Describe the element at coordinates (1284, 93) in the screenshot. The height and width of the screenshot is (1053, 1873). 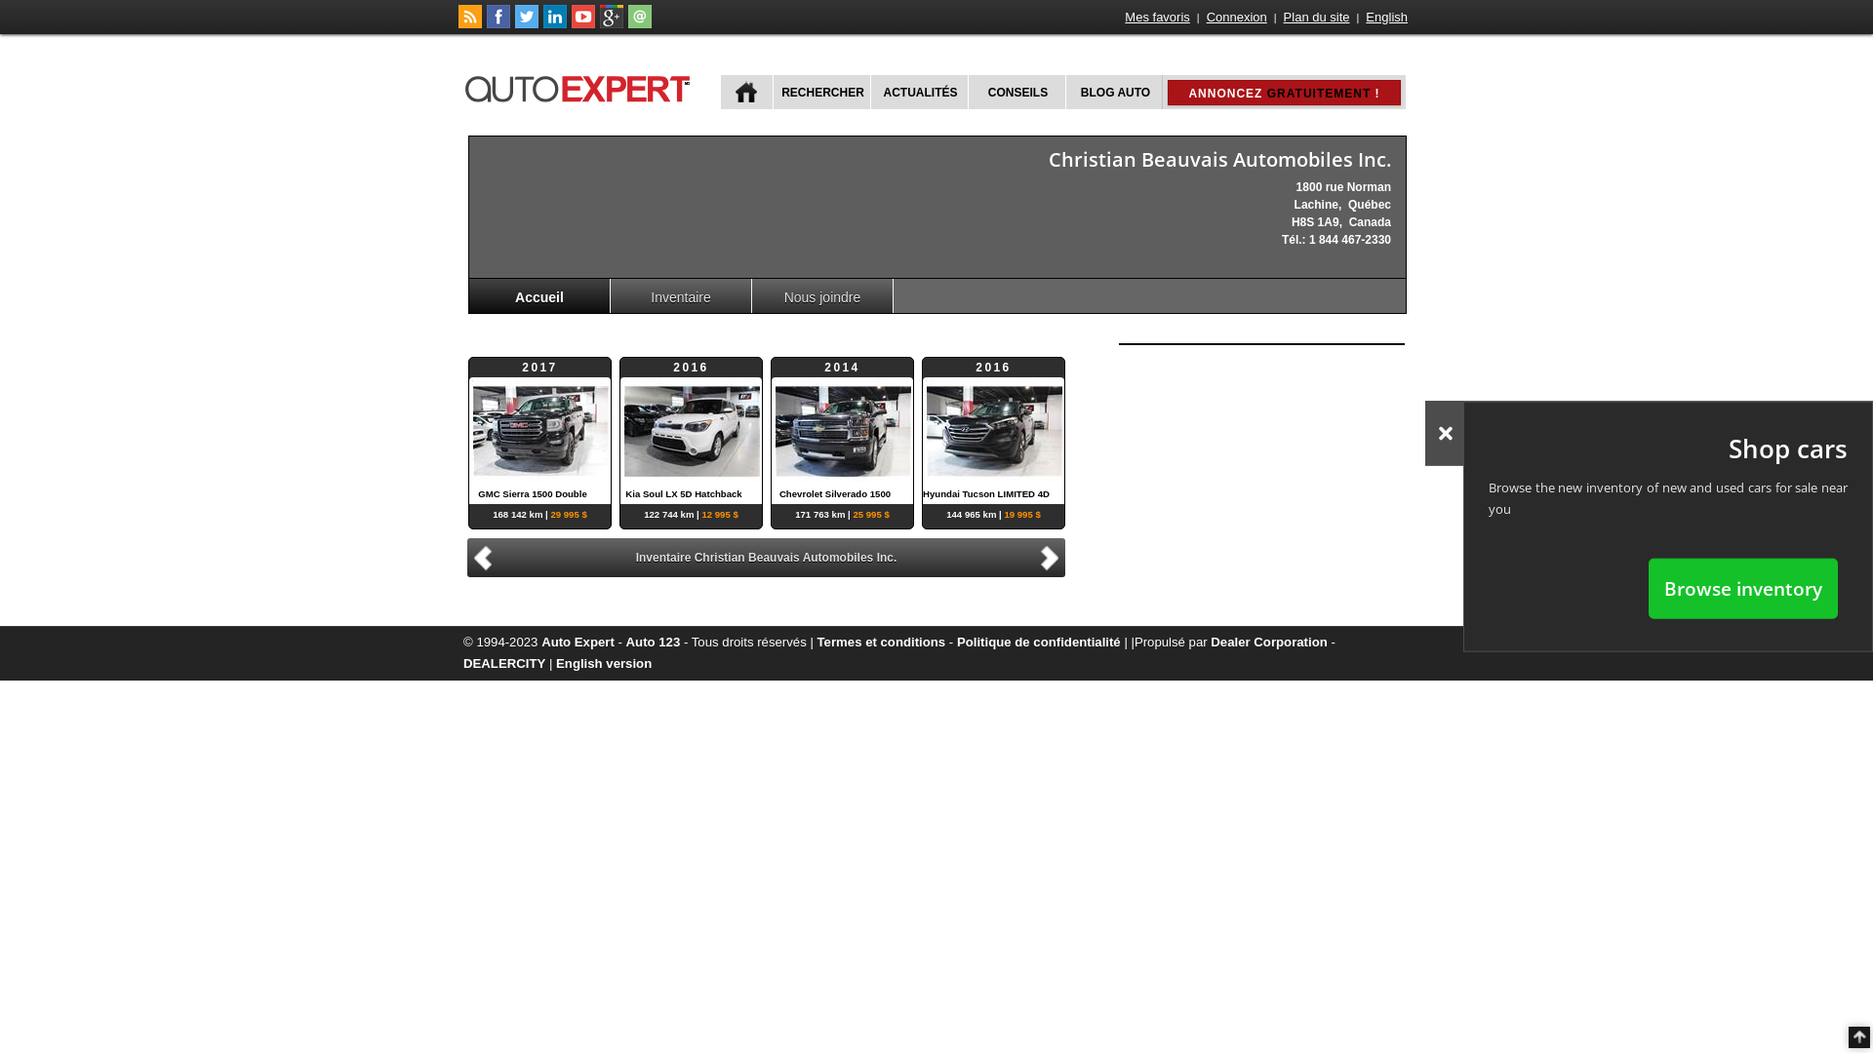
I see `ANNONCEZ GRATUITEMENT !` at that location.